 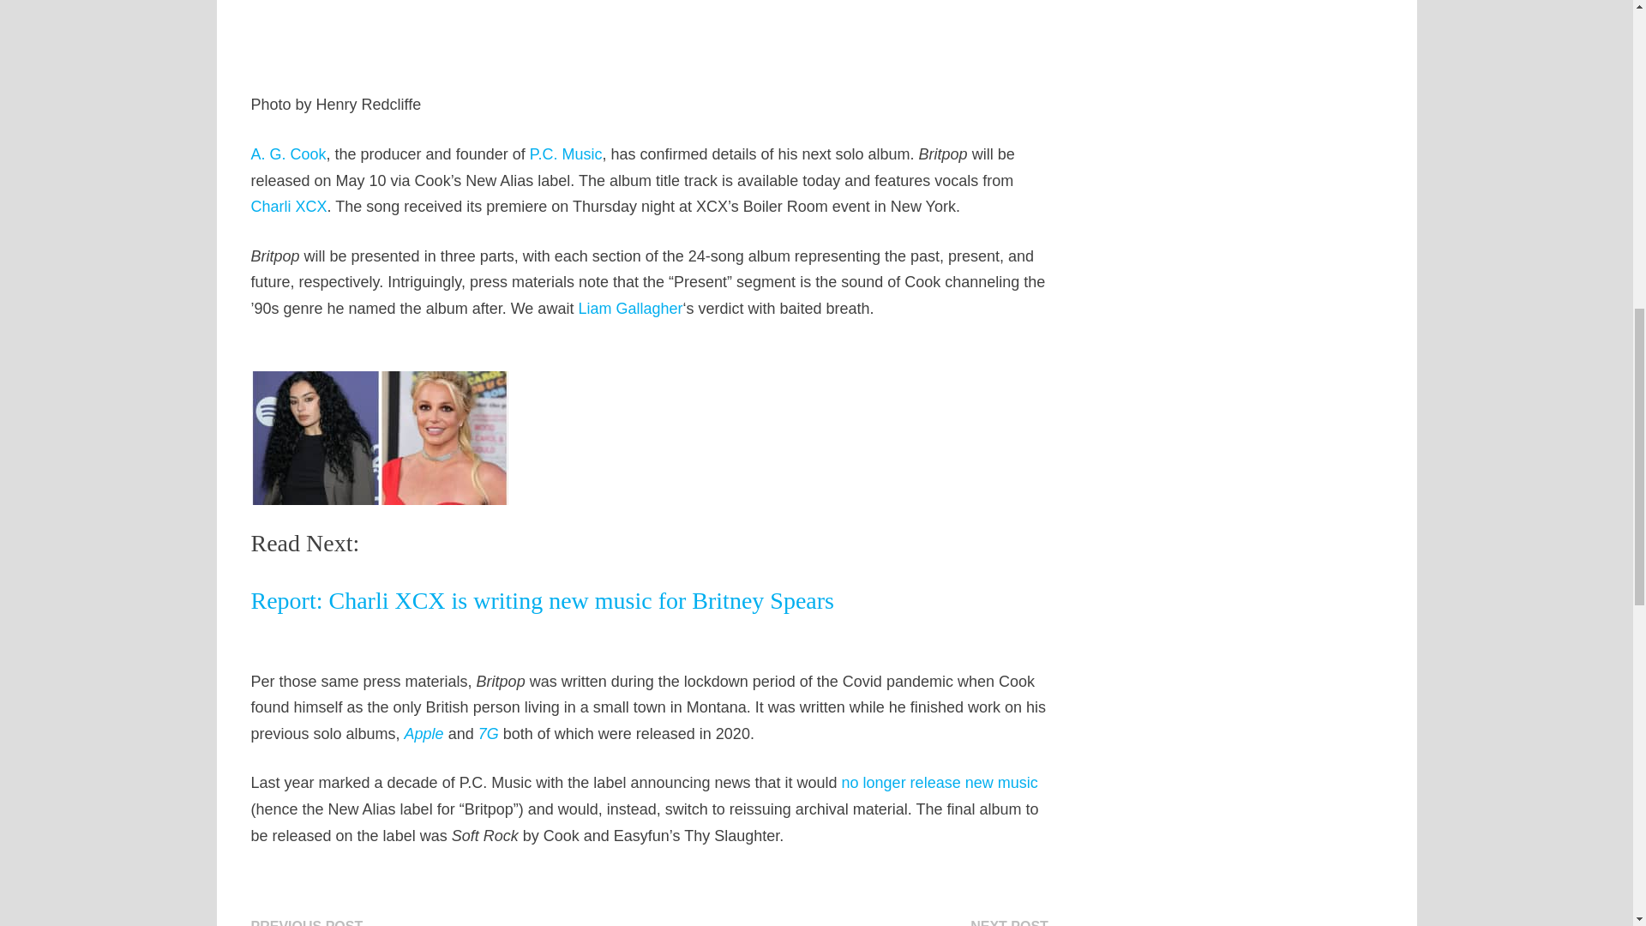 I want to click on no longer release new music, so click(x=940, y=782).